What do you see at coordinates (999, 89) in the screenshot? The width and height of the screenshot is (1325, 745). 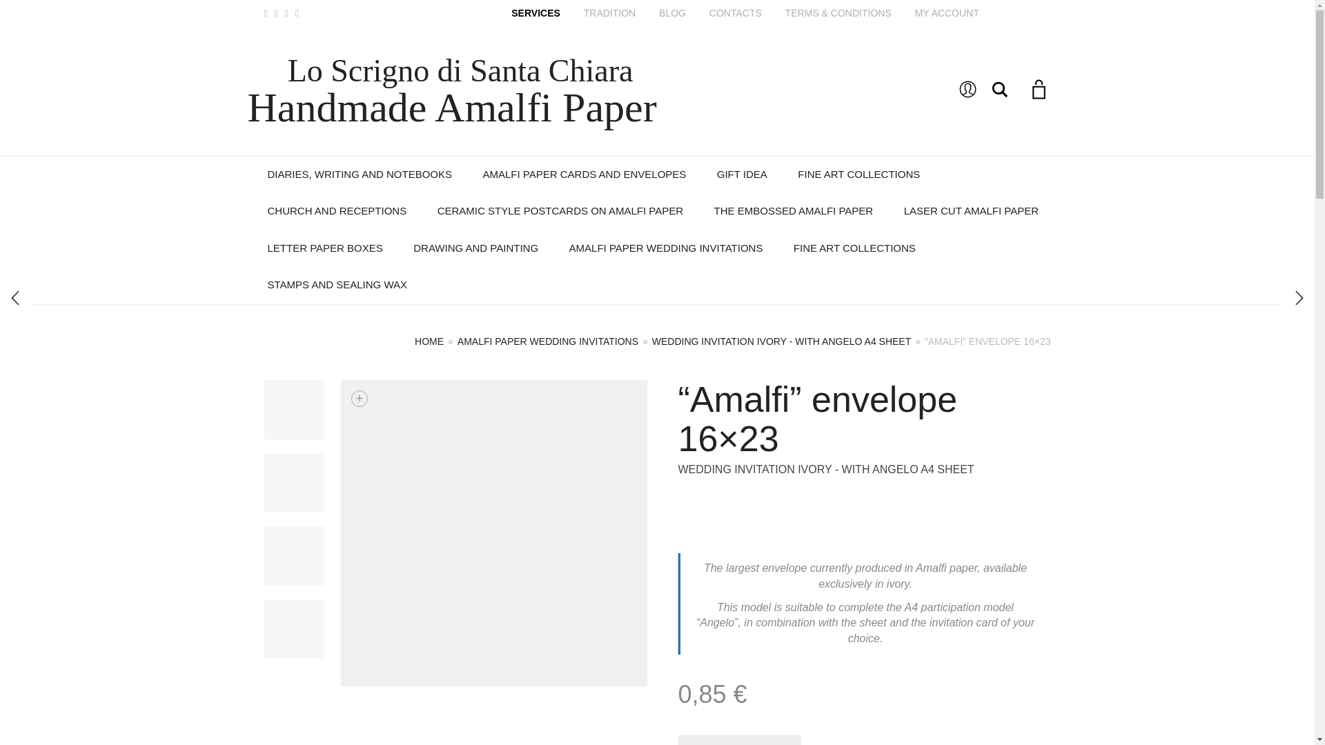 I see `Search` at bounding box center [999, 89].